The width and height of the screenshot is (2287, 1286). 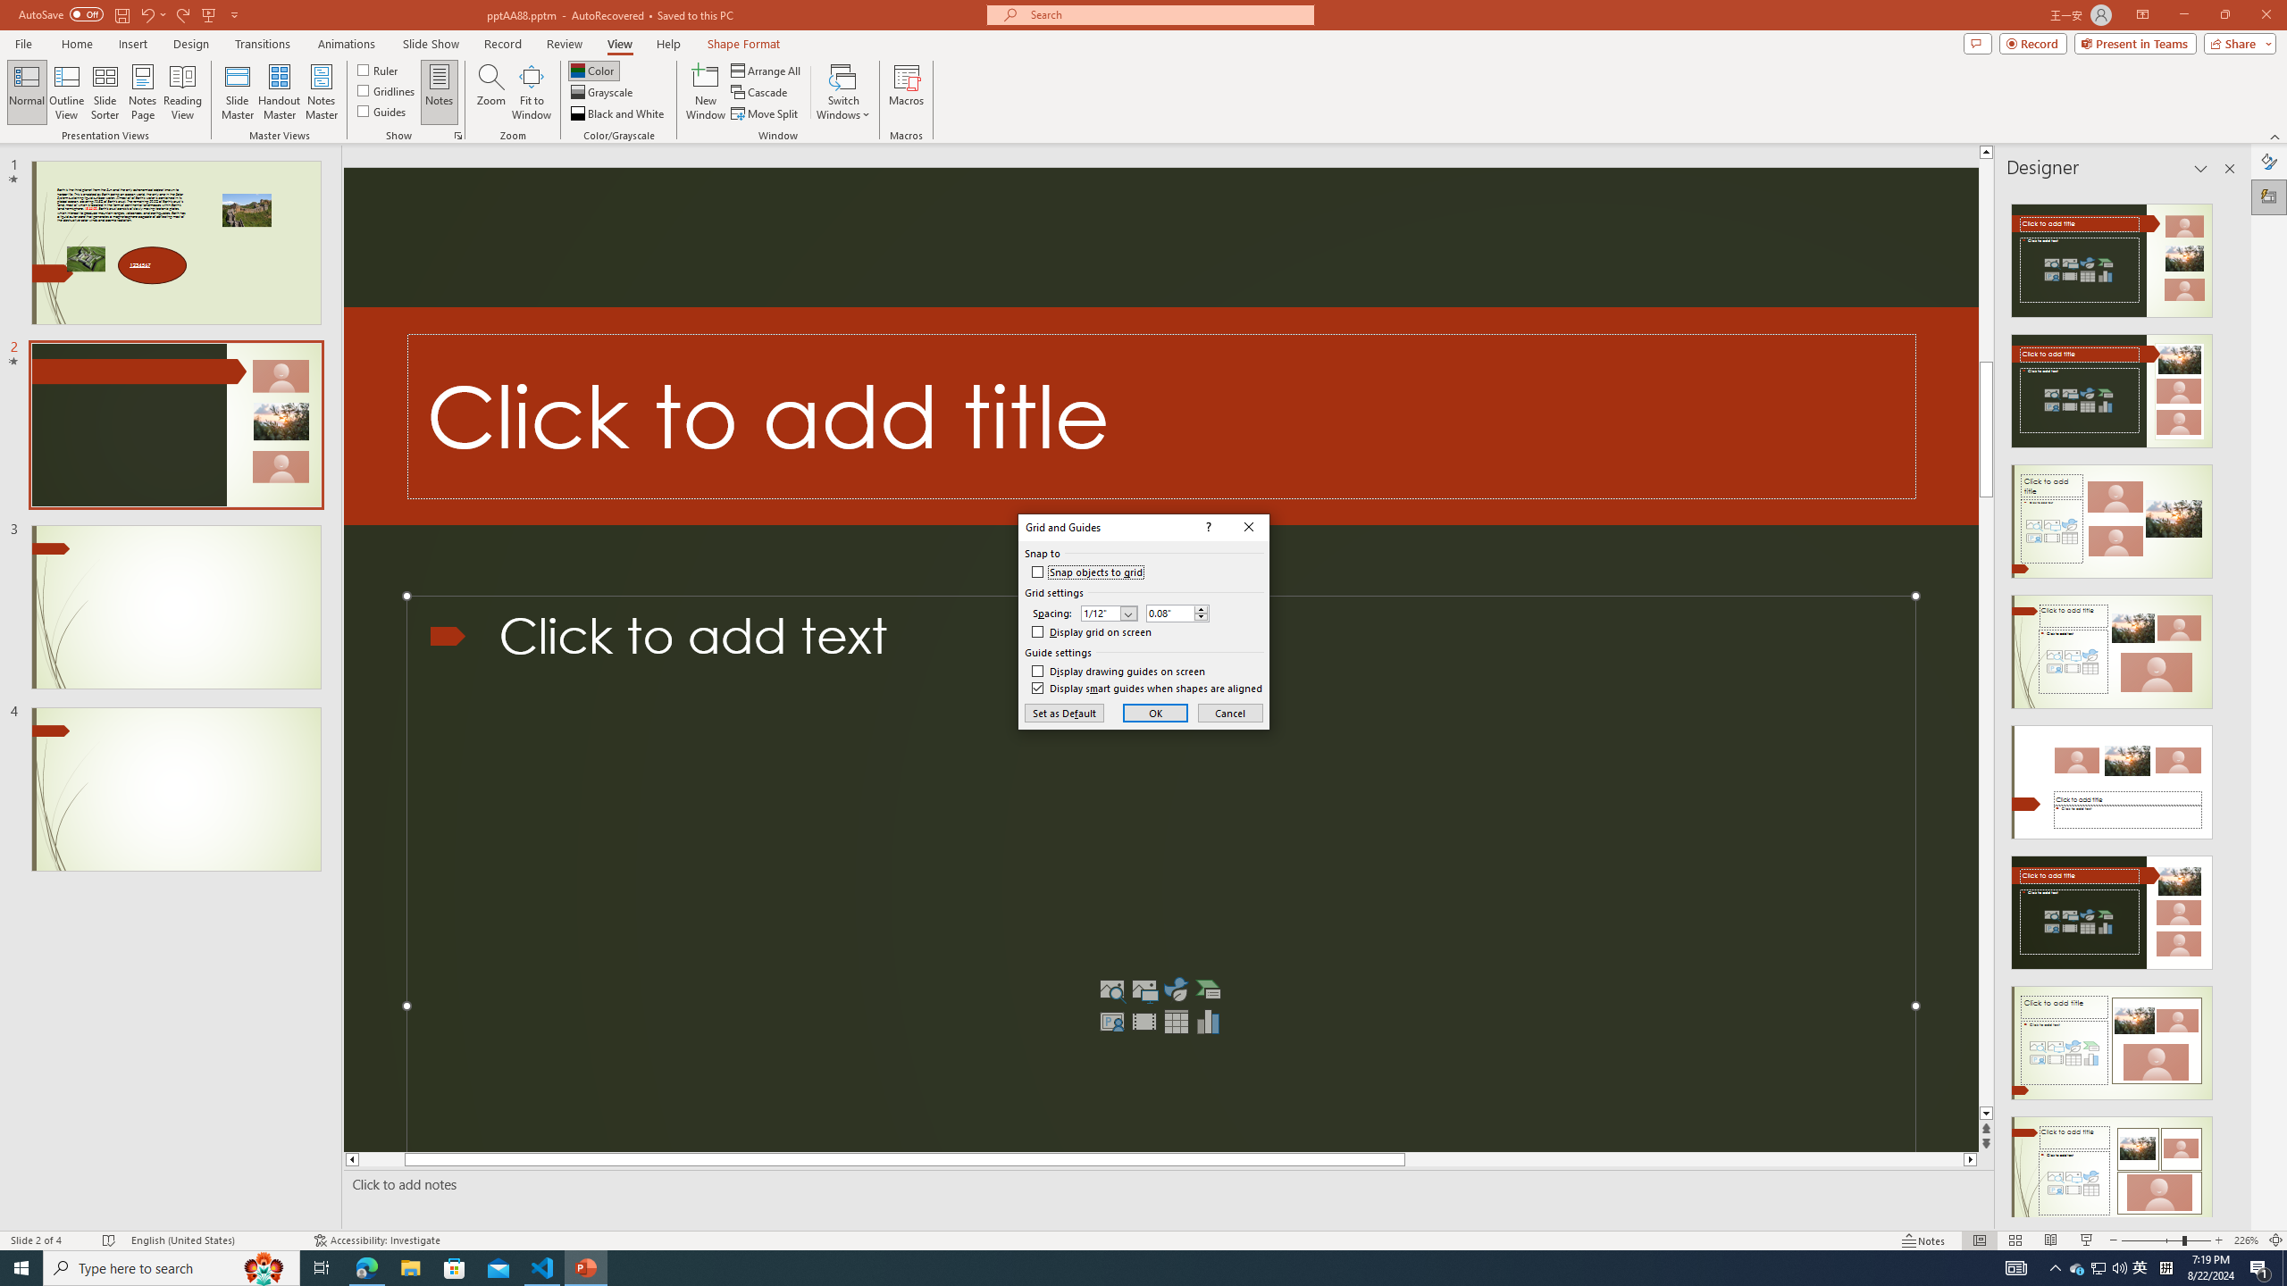 What do you see at coordinates (491, 92) in the screenshot?
I see `Zoom...` at bounding box center [491, 92].